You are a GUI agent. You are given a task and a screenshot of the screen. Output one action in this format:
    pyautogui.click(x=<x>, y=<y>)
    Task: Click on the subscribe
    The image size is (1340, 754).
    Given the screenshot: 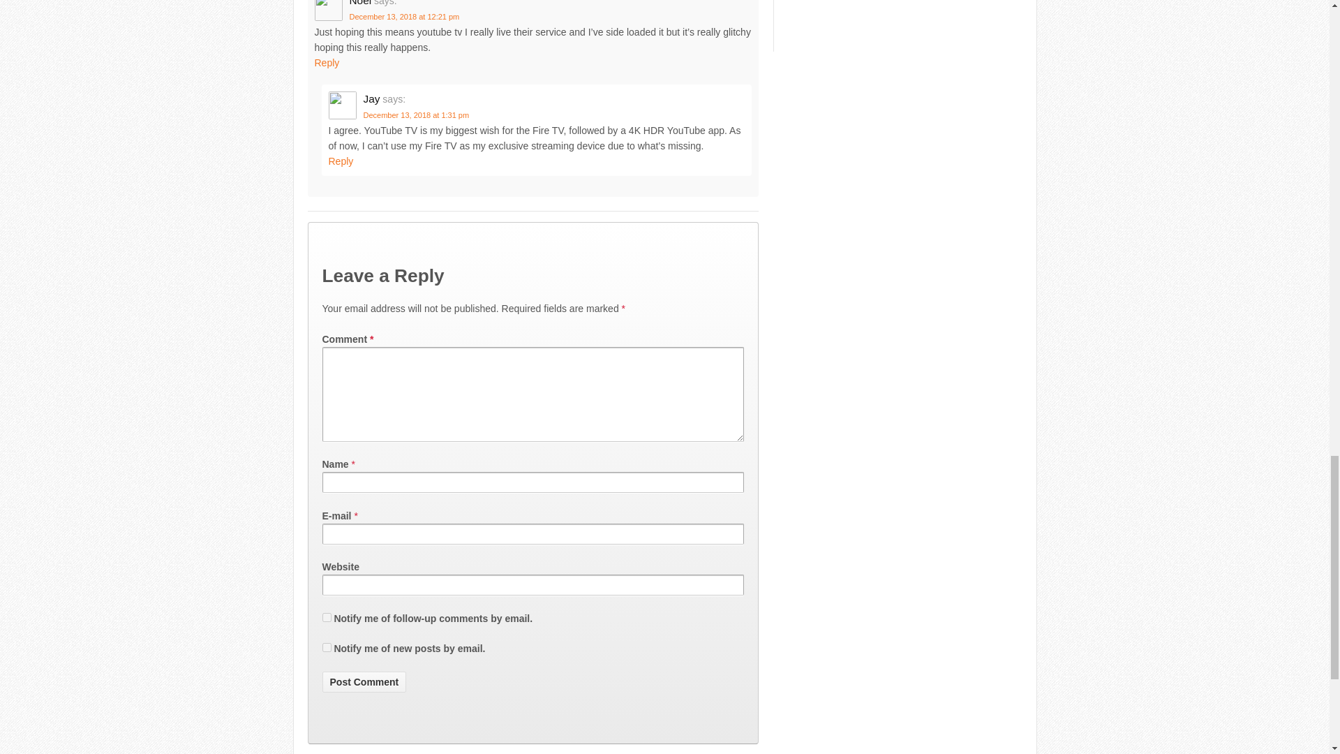 What is the action you would take?
    pyautogui.click(x=327, y=648)
    